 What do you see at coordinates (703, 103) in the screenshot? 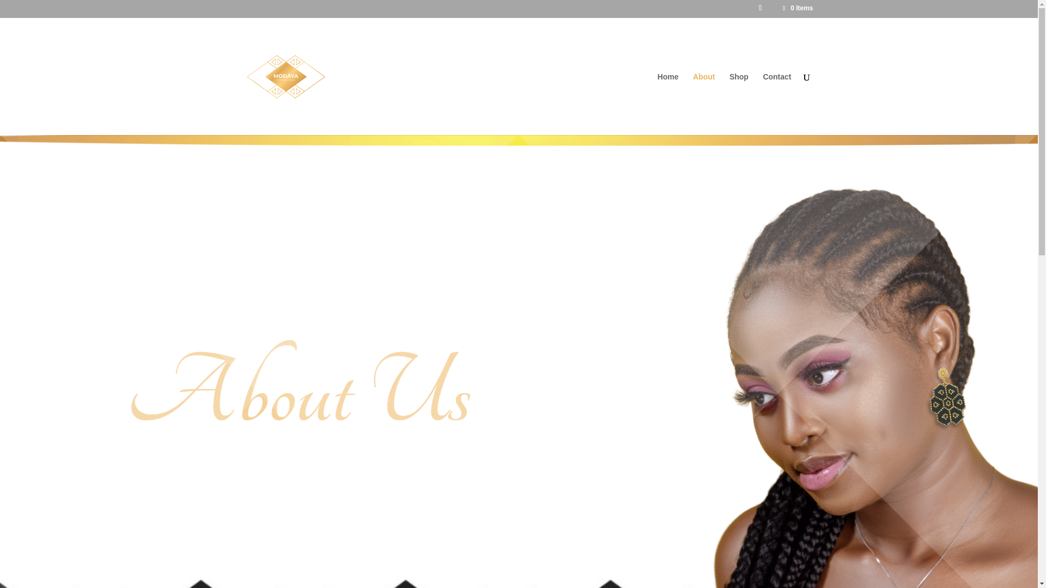
I see `About` at bounding box center [703, 103].